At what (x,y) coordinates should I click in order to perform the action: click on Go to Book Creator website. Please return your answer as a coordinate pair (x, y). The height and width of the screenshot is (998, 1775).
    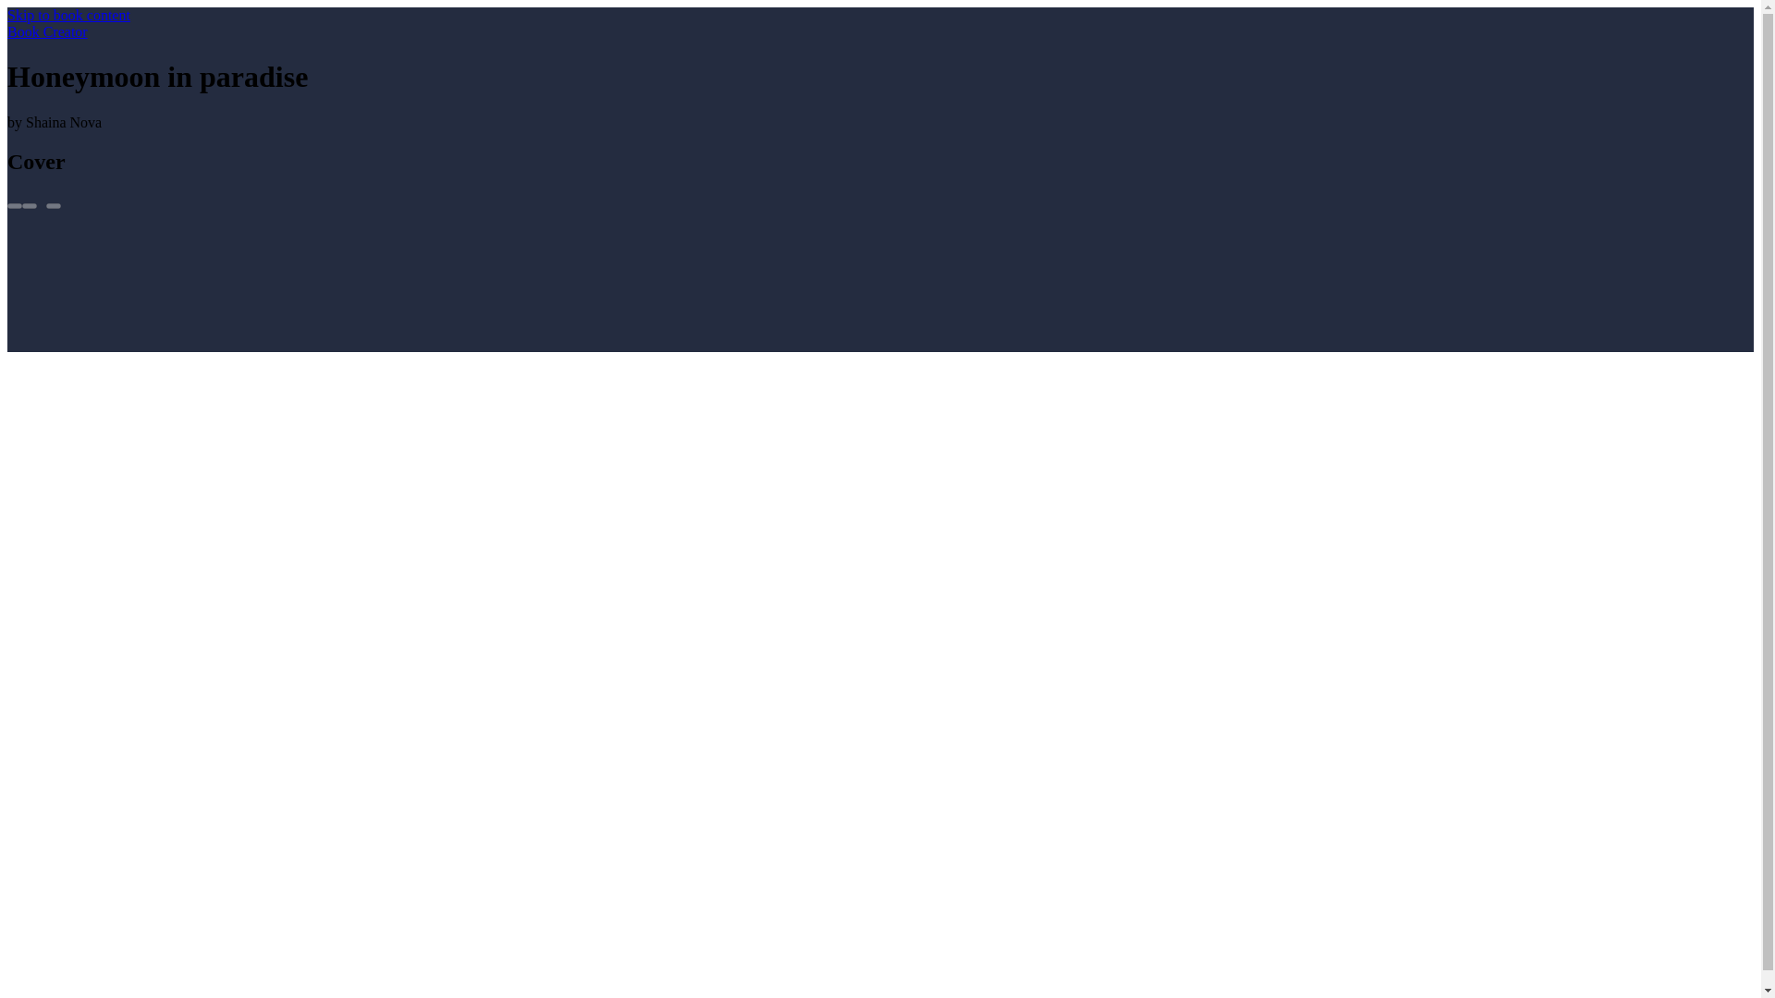
    Looking at the image, I should click on (46, 31).